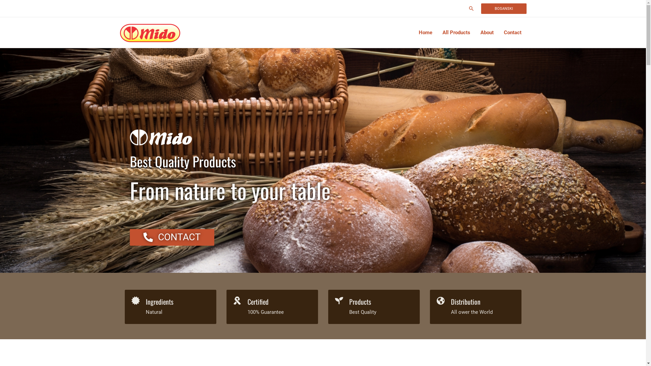 The height and width of the screenshot is (366, 651). Describe the element at coordinates (512, 33) in the screenshot. I see `Contact` at that location.